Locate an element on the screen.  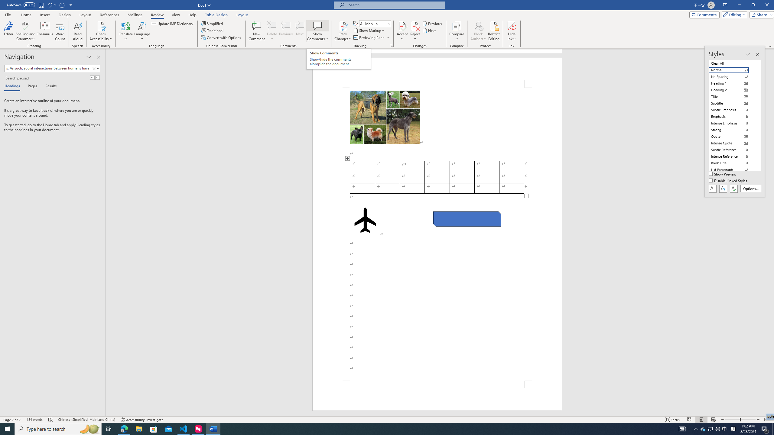
Class: MsoCommandBar is located at coordinates (387, 24).